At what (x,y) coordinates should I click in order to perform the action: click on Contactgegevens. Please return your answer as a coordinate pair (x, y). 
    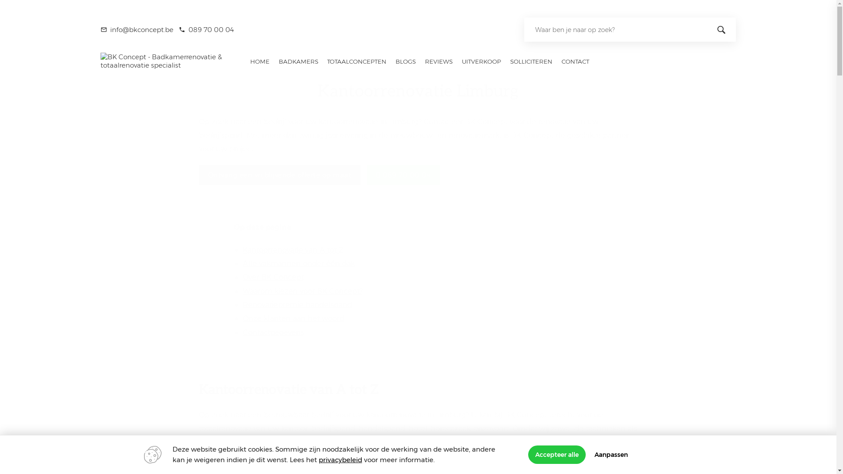
    Looking at the image, I should click on (273, 333).